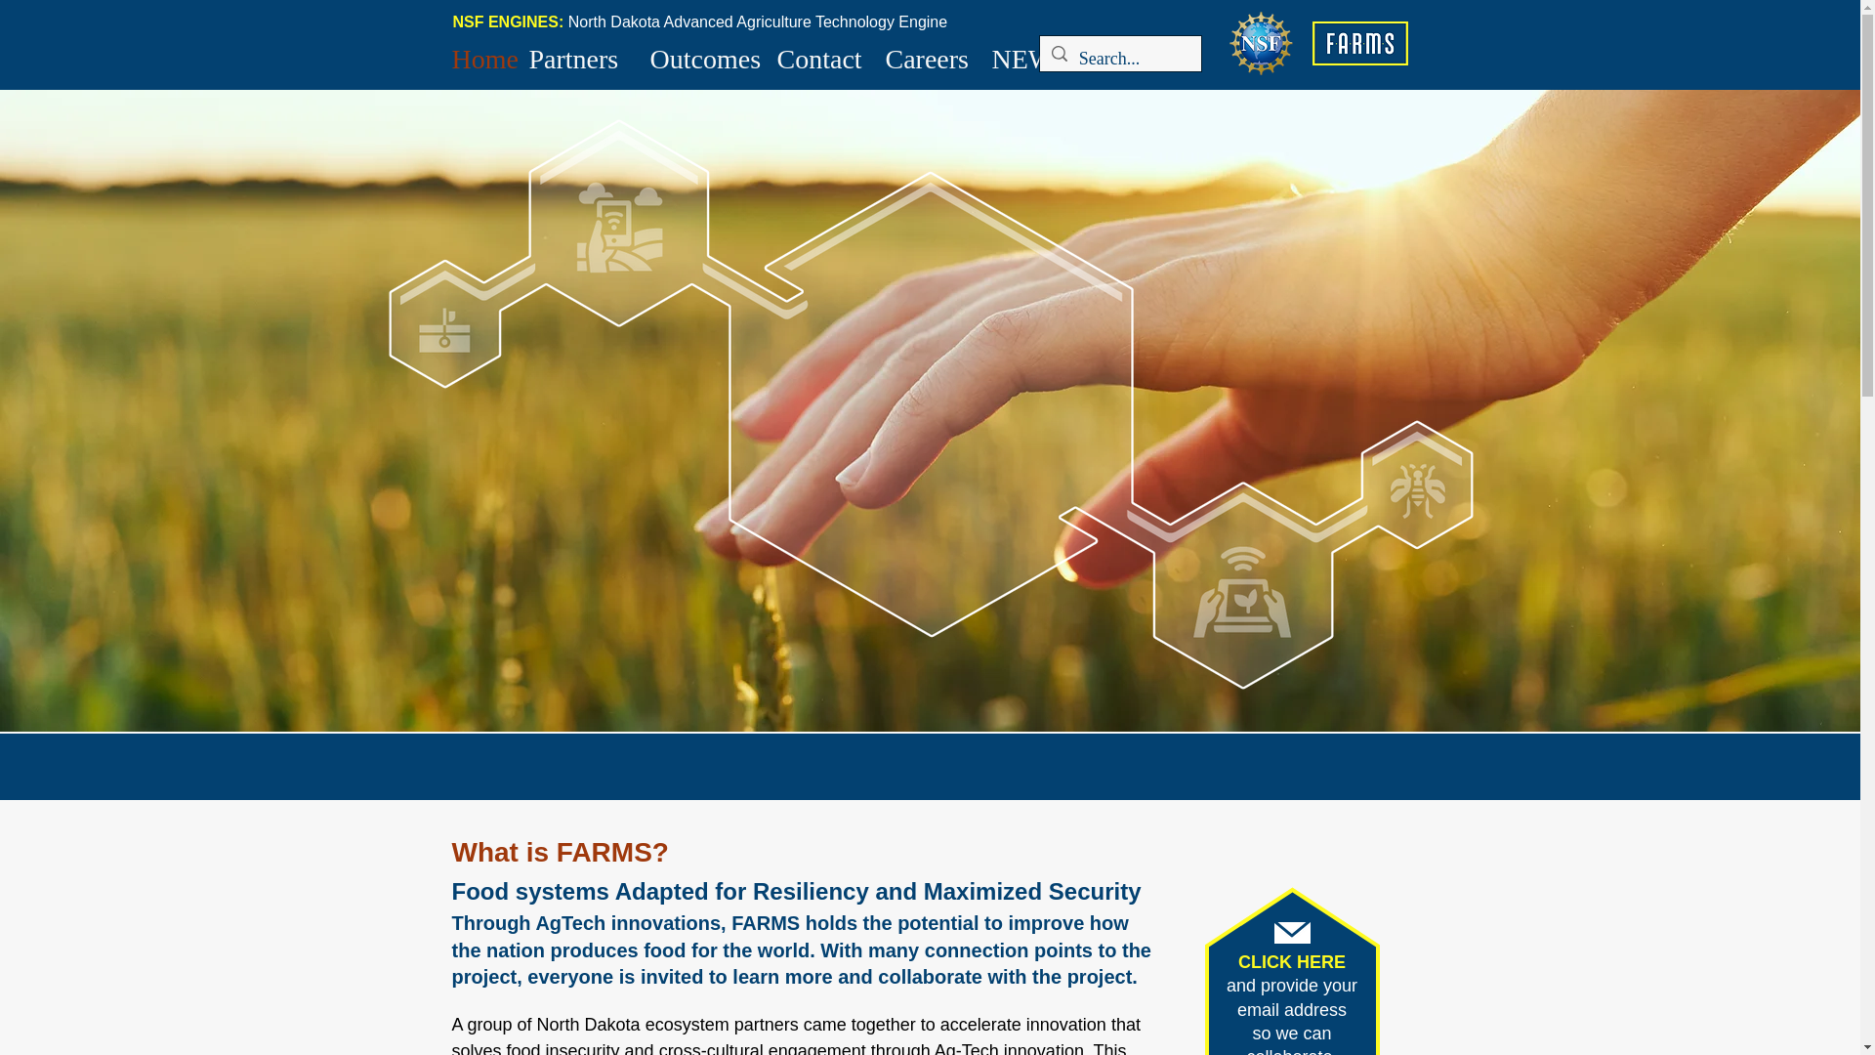 The image size is (1875, 1055). I want to click on Careers, so click(928, 57).